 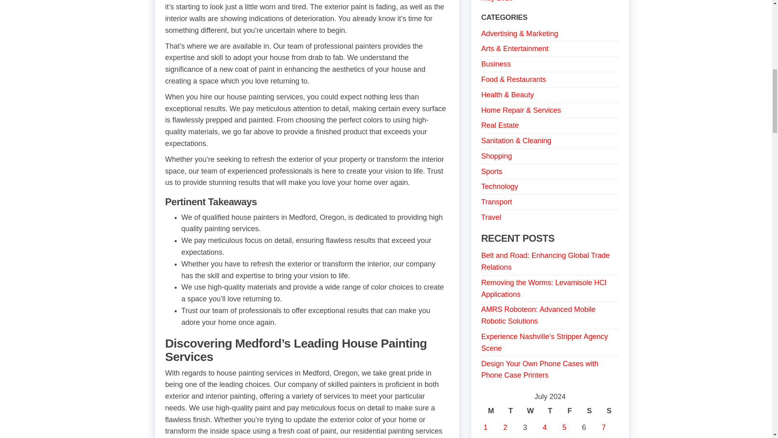 I want to click on Design Your Own Phone Cases with Phone Case Printers, so click(x=540, y=369).